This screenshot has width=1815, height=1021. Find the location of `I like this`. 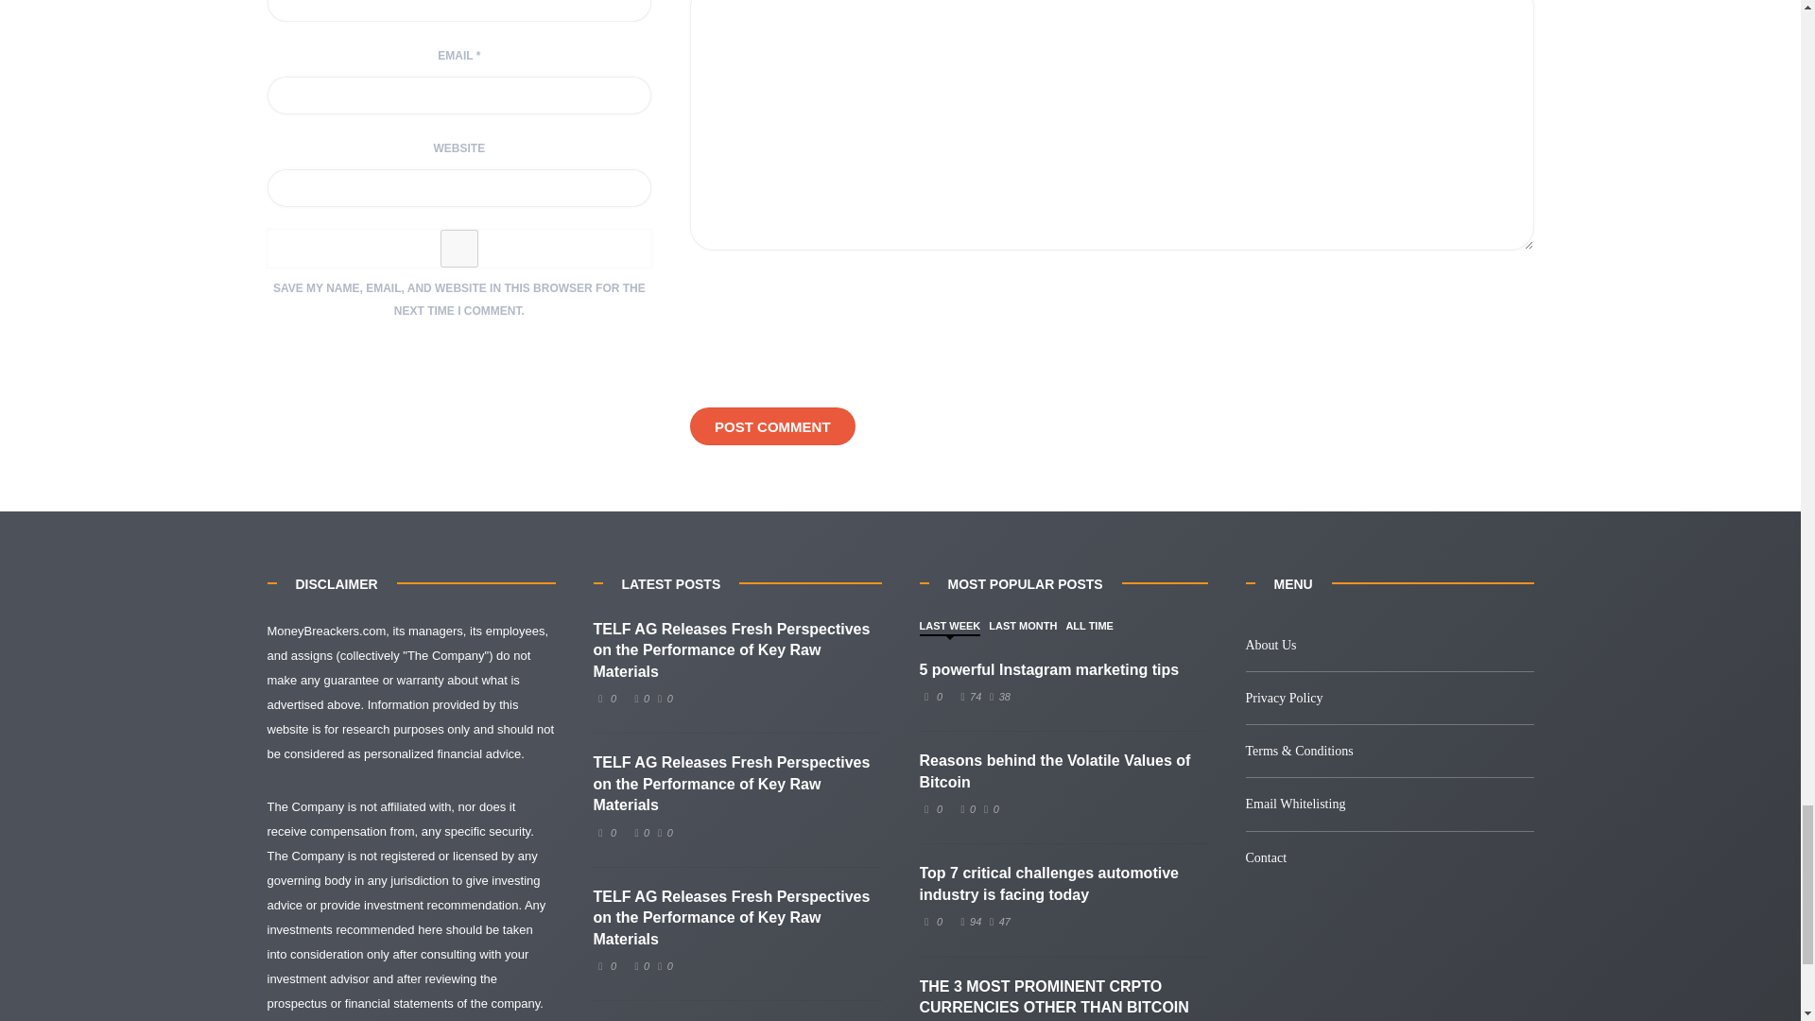

I like this is located at coordinates (639, 966).